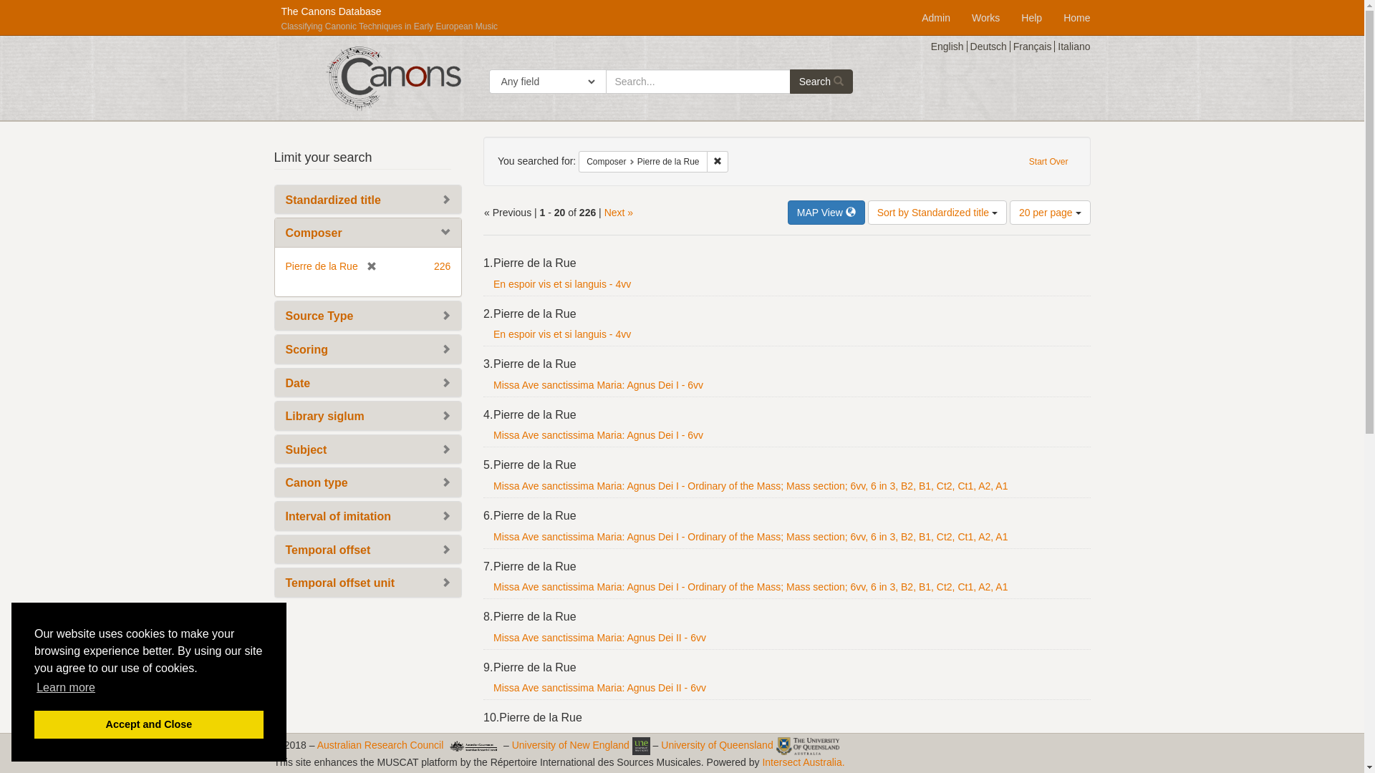 This screenshot has width=1375, height=773. What do you see at coordinates (985, 13) in the screenshot?
I see `Works` at bounding box center [985, 13].